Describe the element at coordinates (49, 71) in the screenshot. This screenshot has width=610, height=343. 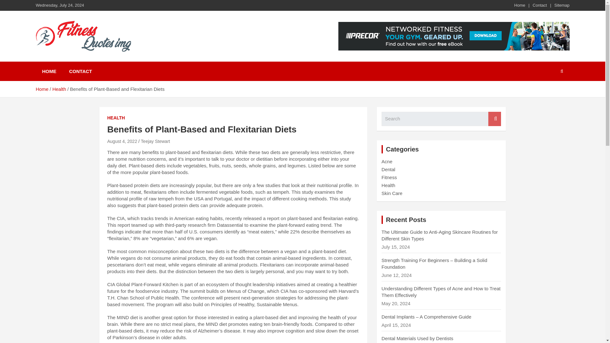
I see `HOME` at that location.